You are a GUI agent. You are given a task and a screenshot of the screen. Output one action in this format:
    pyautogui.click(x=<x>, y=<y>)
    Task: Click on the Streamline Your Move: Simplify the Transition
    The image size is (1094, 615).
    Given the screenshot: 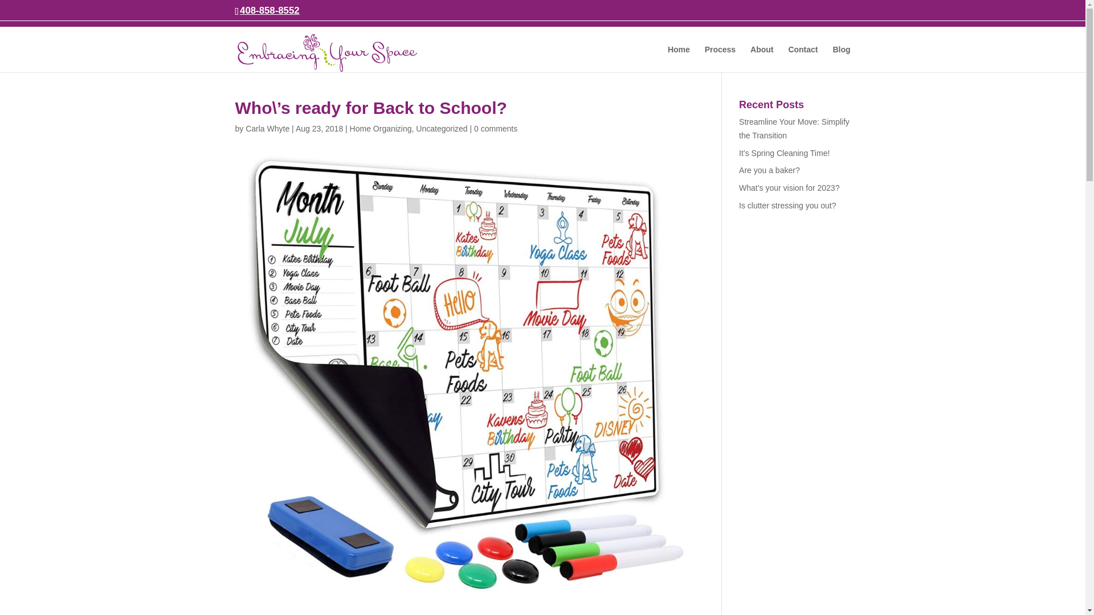 What is the action you would take?
    pyautogui.click(x=794, y=129)
    